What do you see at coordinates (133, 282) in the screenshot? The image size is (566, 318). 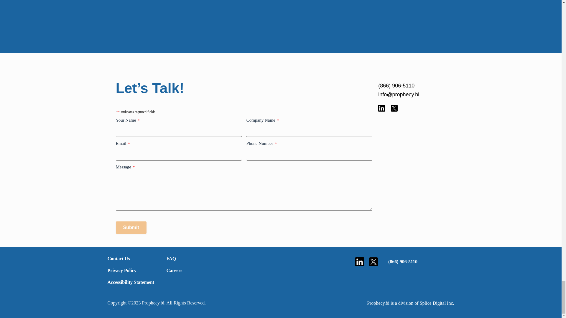 I see `Accessibility Statement` at bounding box center [133, 282].